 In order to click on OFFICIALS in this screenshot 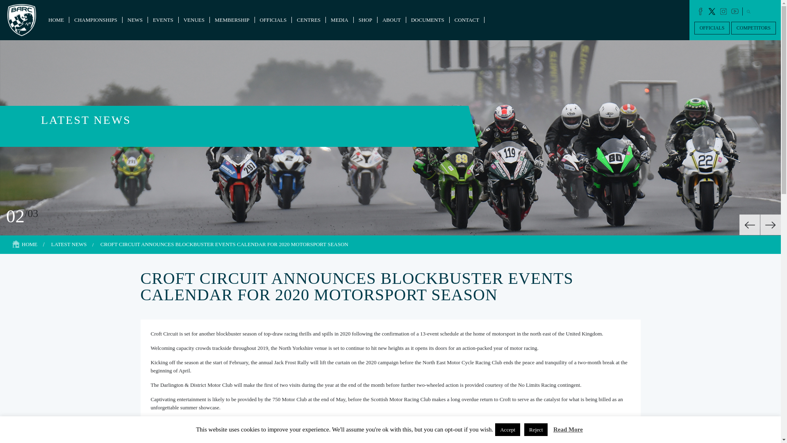, I will do `click(712, 28)`.